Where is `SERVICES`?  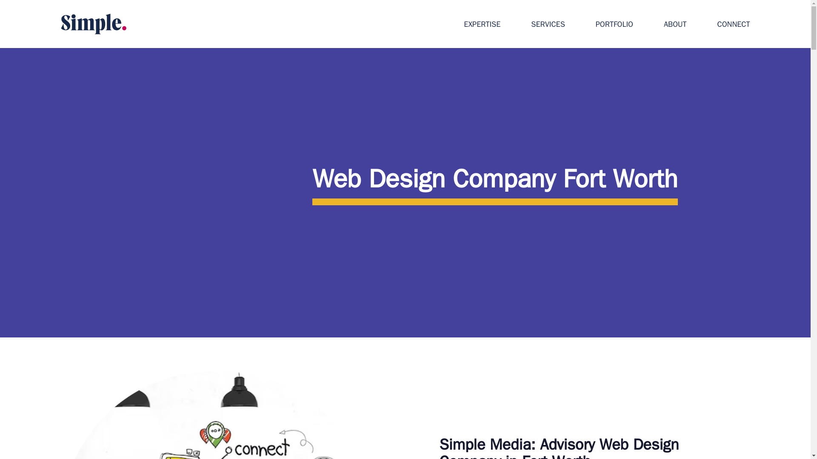 SERVICES is located at coordinates (548, 25).